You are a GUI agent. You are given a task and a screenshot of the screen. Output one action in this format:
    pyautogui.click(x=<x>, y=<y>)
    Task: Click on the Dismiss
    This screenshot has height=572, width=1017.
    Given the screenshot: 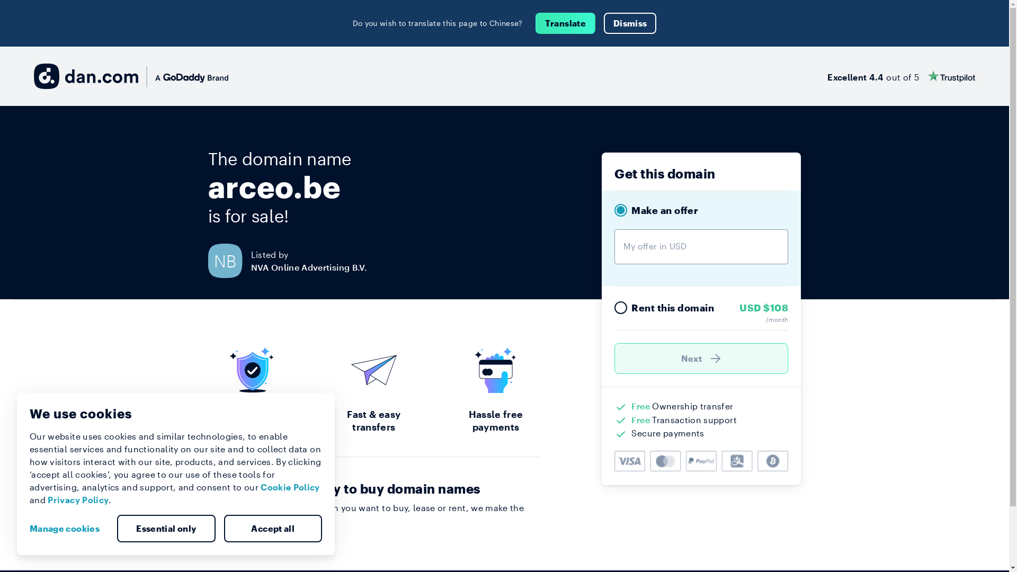 What is the action you would take?
    pyautogui.click(x=630, y=23)
    